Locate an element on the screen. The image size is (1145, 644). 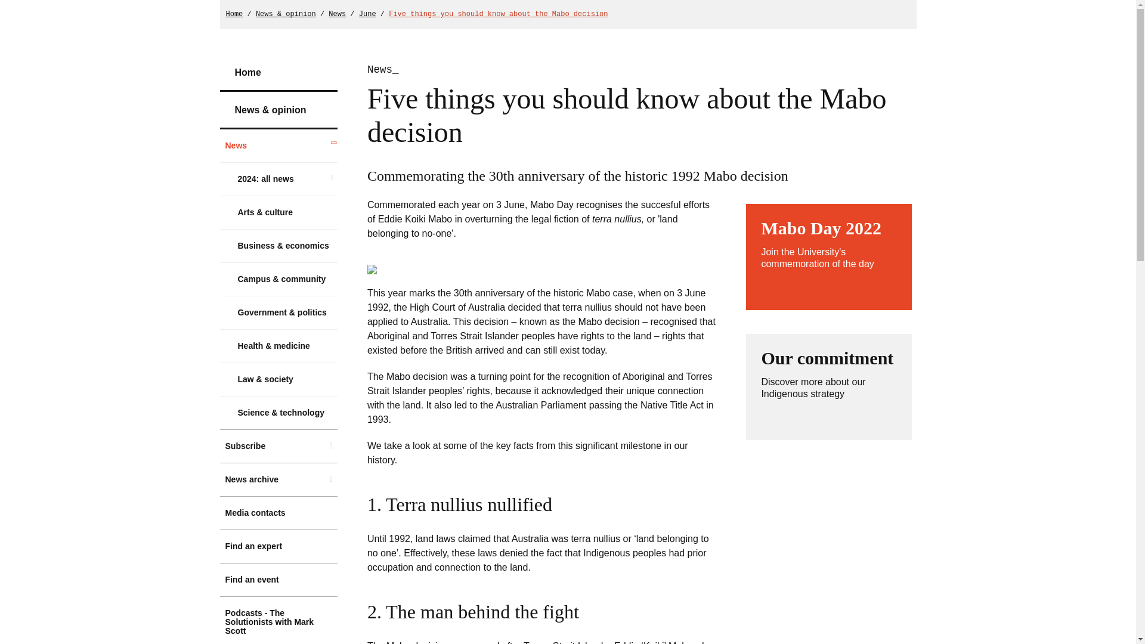
2024: all news is located at coordinates (278, 179).